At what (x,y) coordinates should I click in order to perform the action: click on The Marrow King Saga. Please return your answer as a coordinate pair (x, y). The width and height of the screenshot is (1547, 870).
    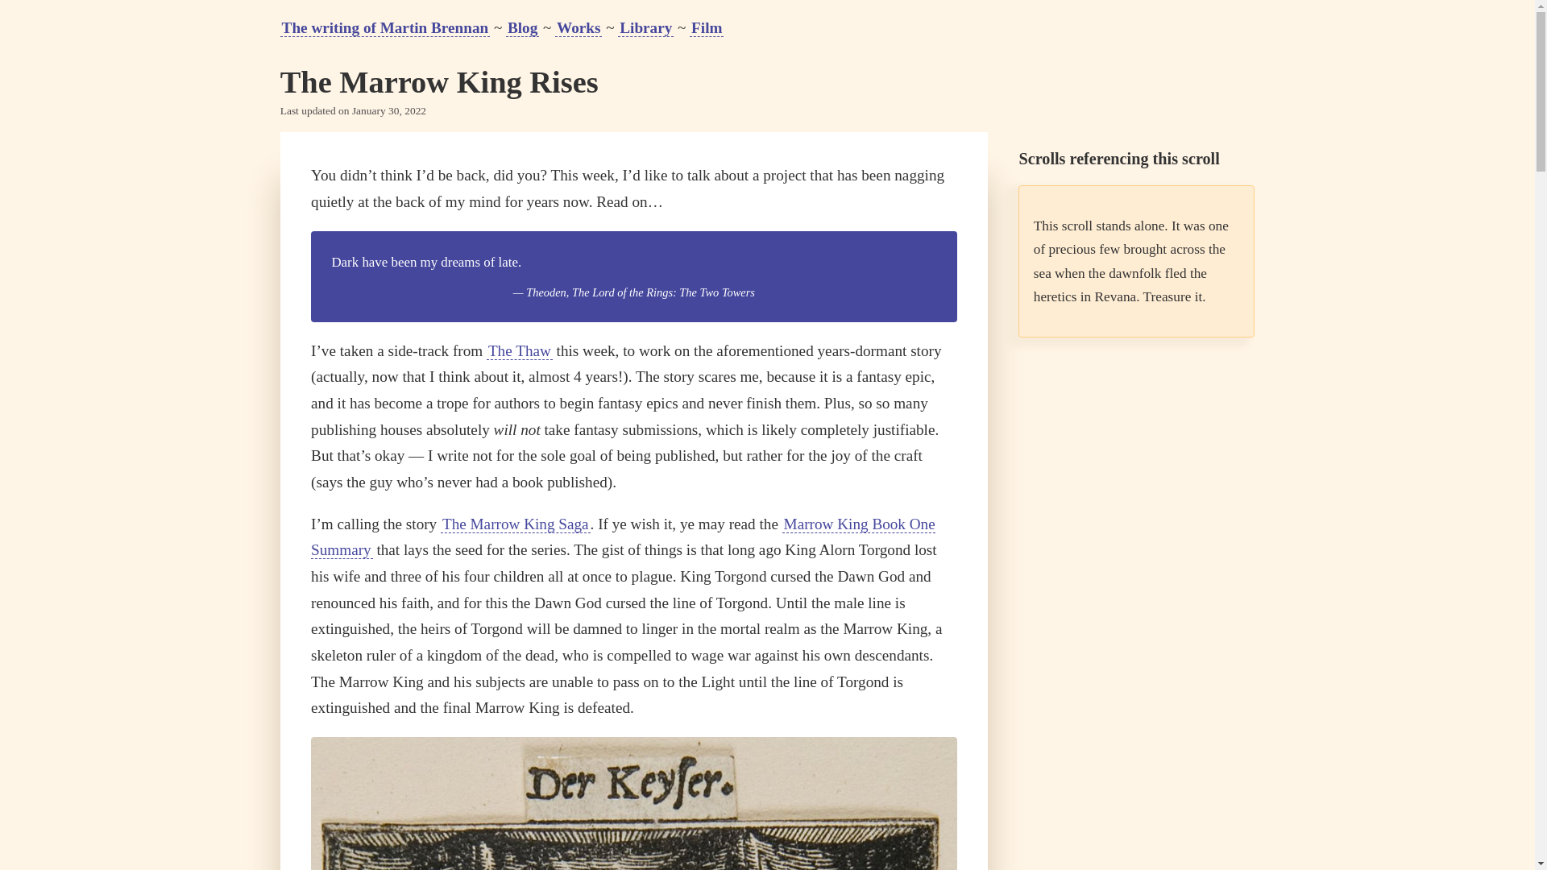
    Looking at the image, I should click on (516, 524).